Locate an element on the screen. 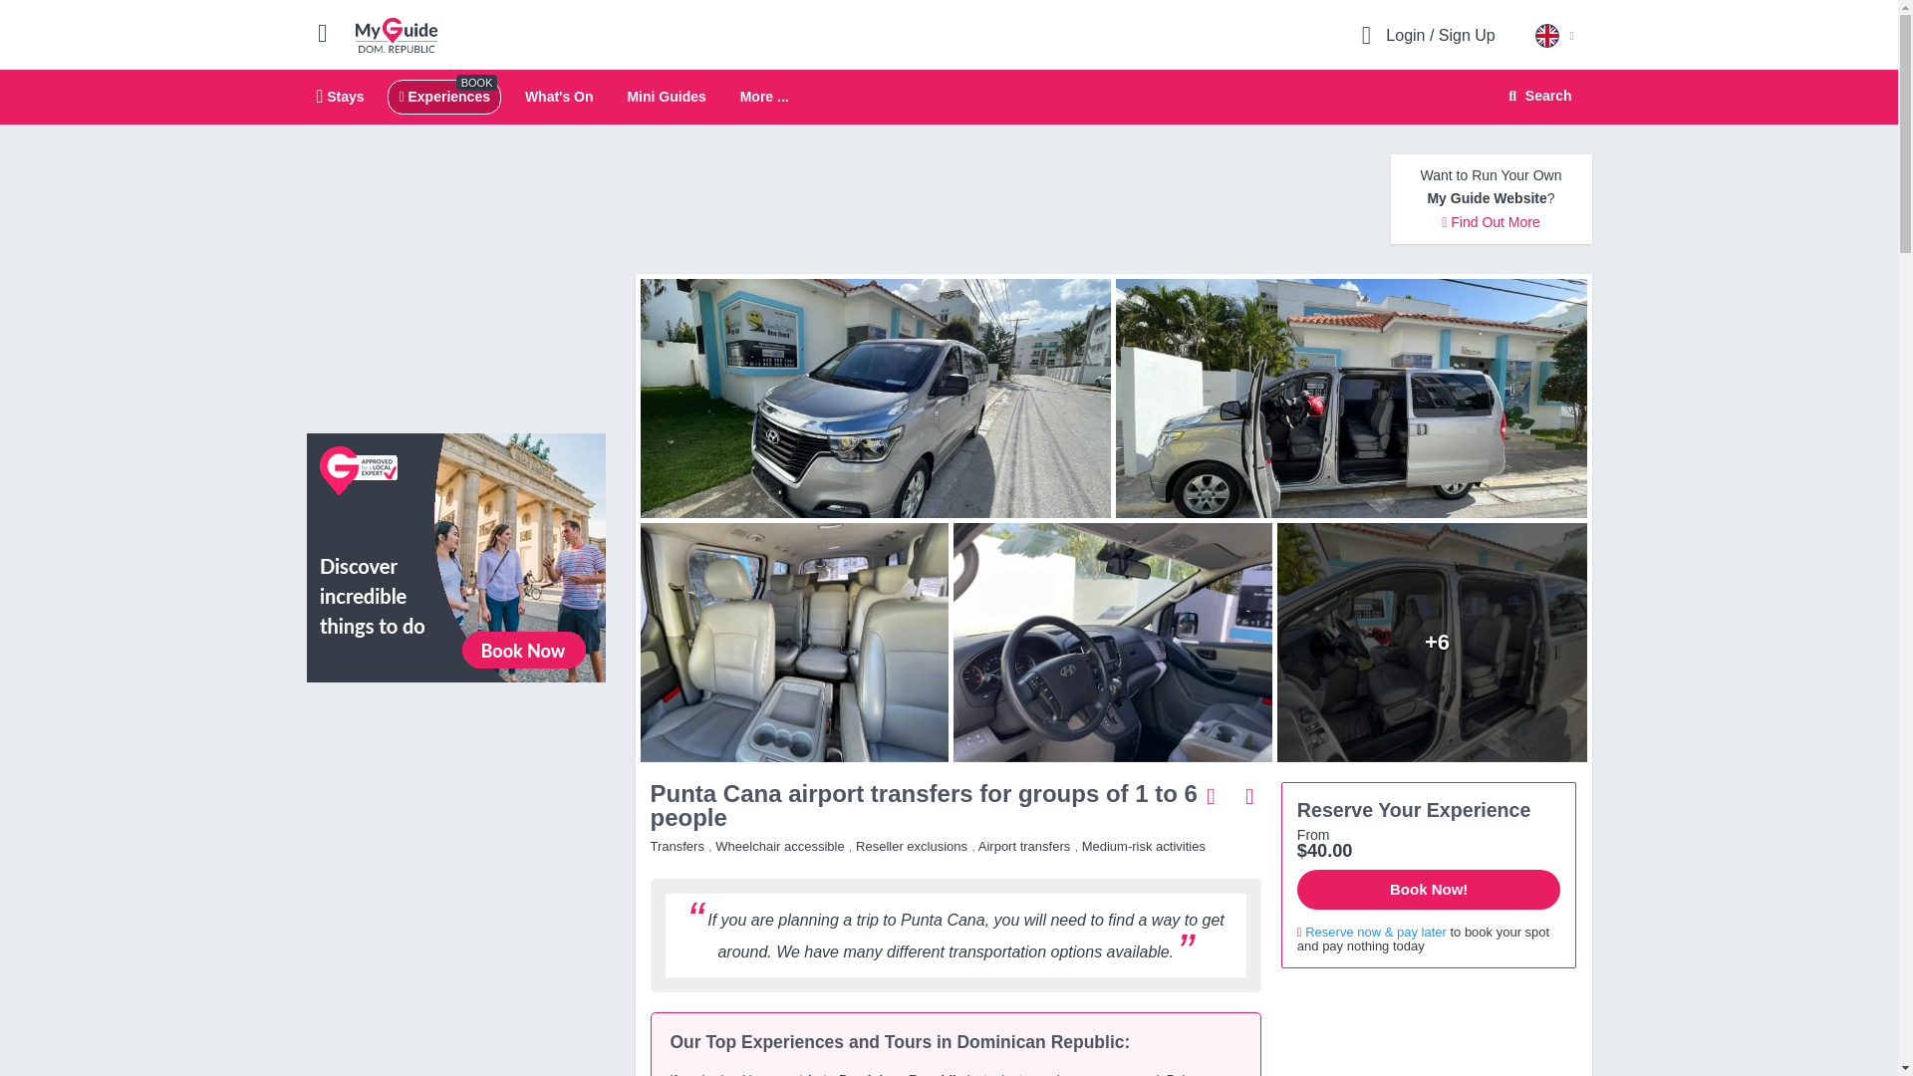 This screenshot has height=1076, width=1913. My Guide Dominican Republic is located at coordinates (397, 34).